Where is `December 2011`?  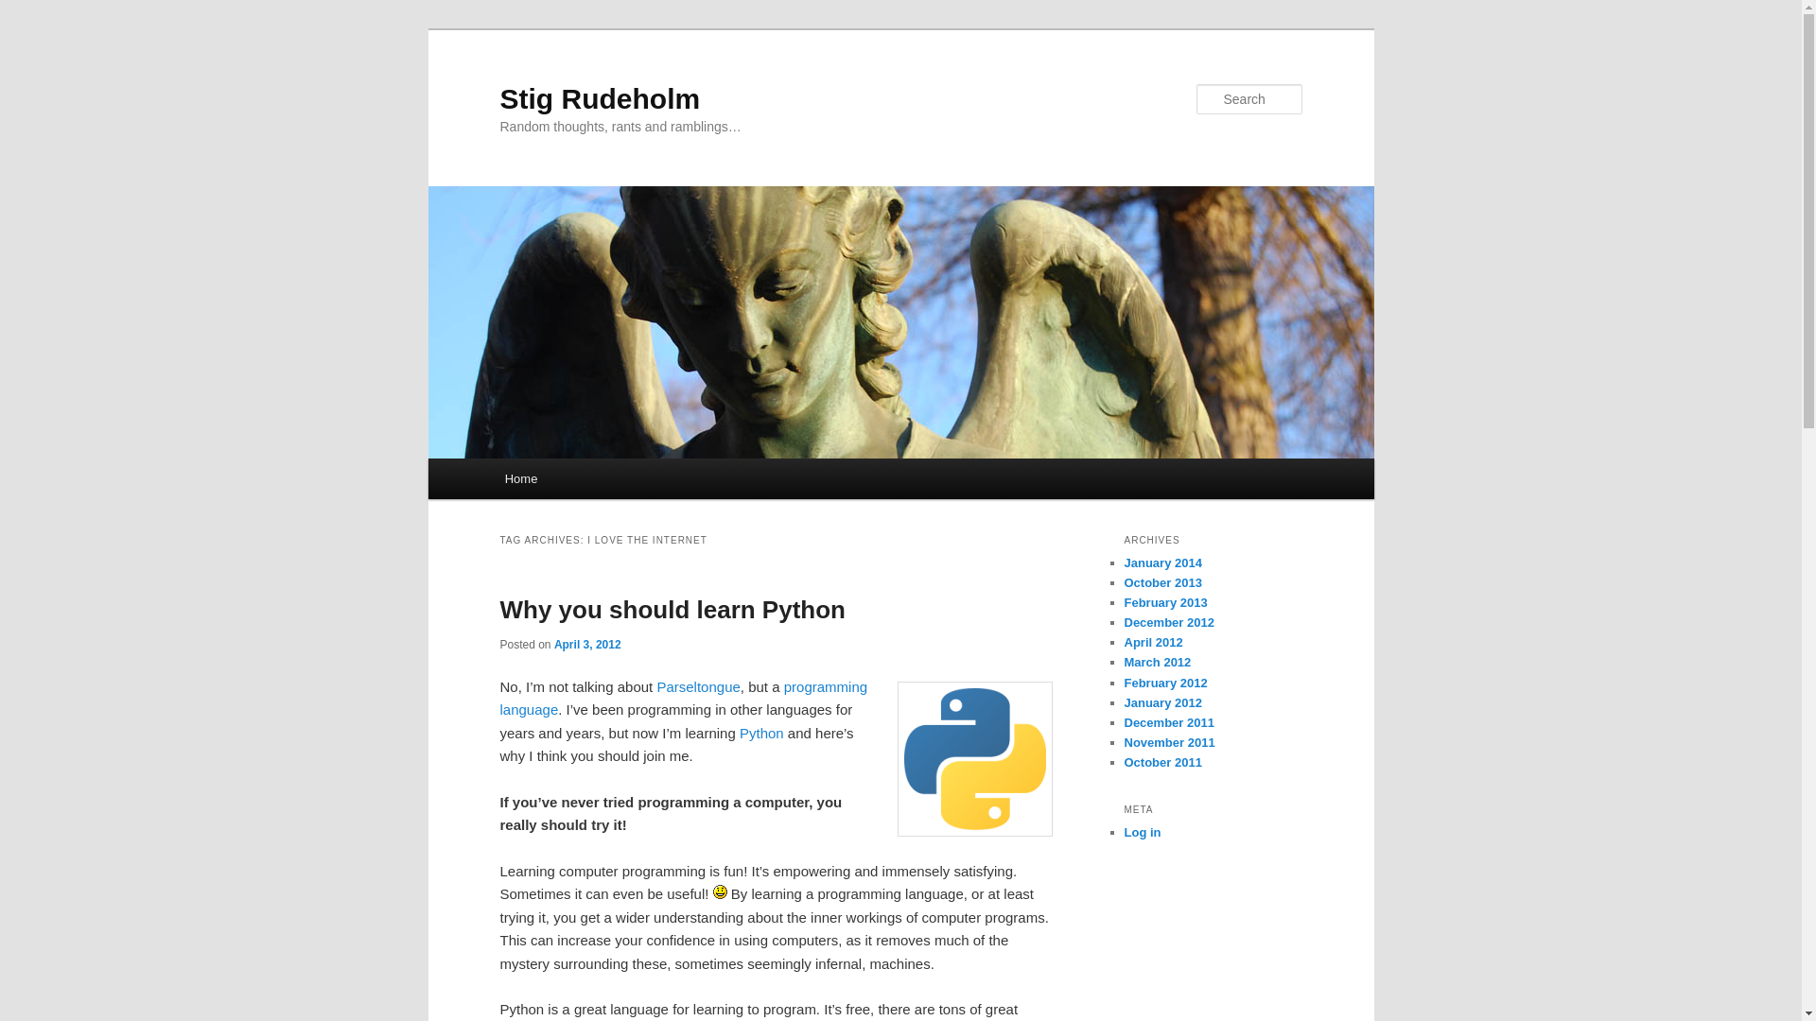 December 2011 is located at coordinates (1168, 722).